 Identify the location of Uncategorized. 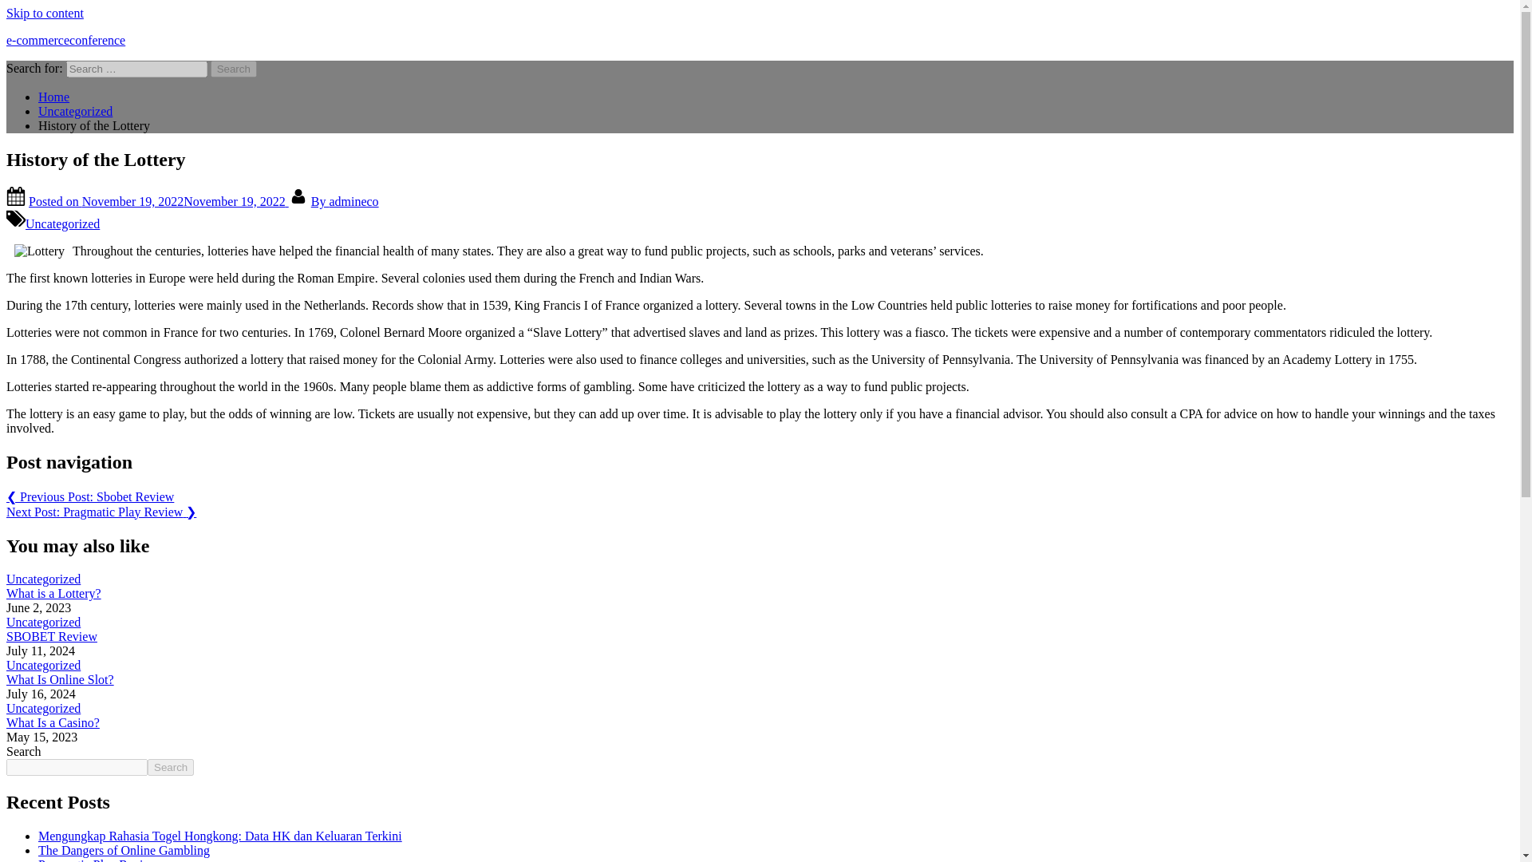
(43, 623).